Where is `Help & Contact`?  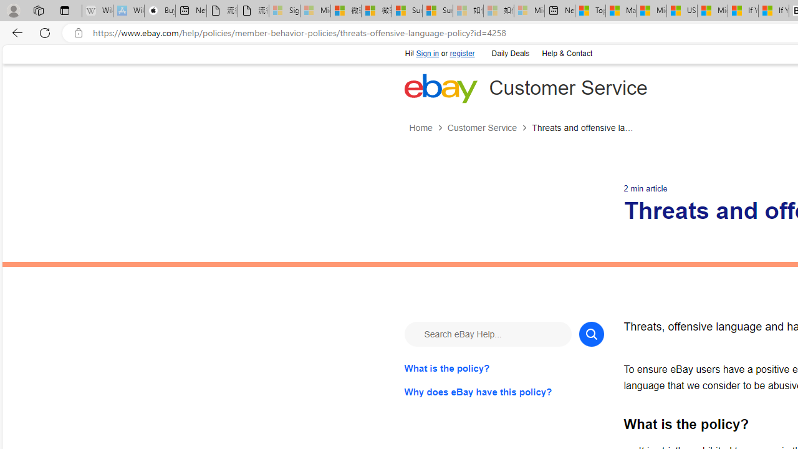 Help & Contact is located at coordinates (567, 54).